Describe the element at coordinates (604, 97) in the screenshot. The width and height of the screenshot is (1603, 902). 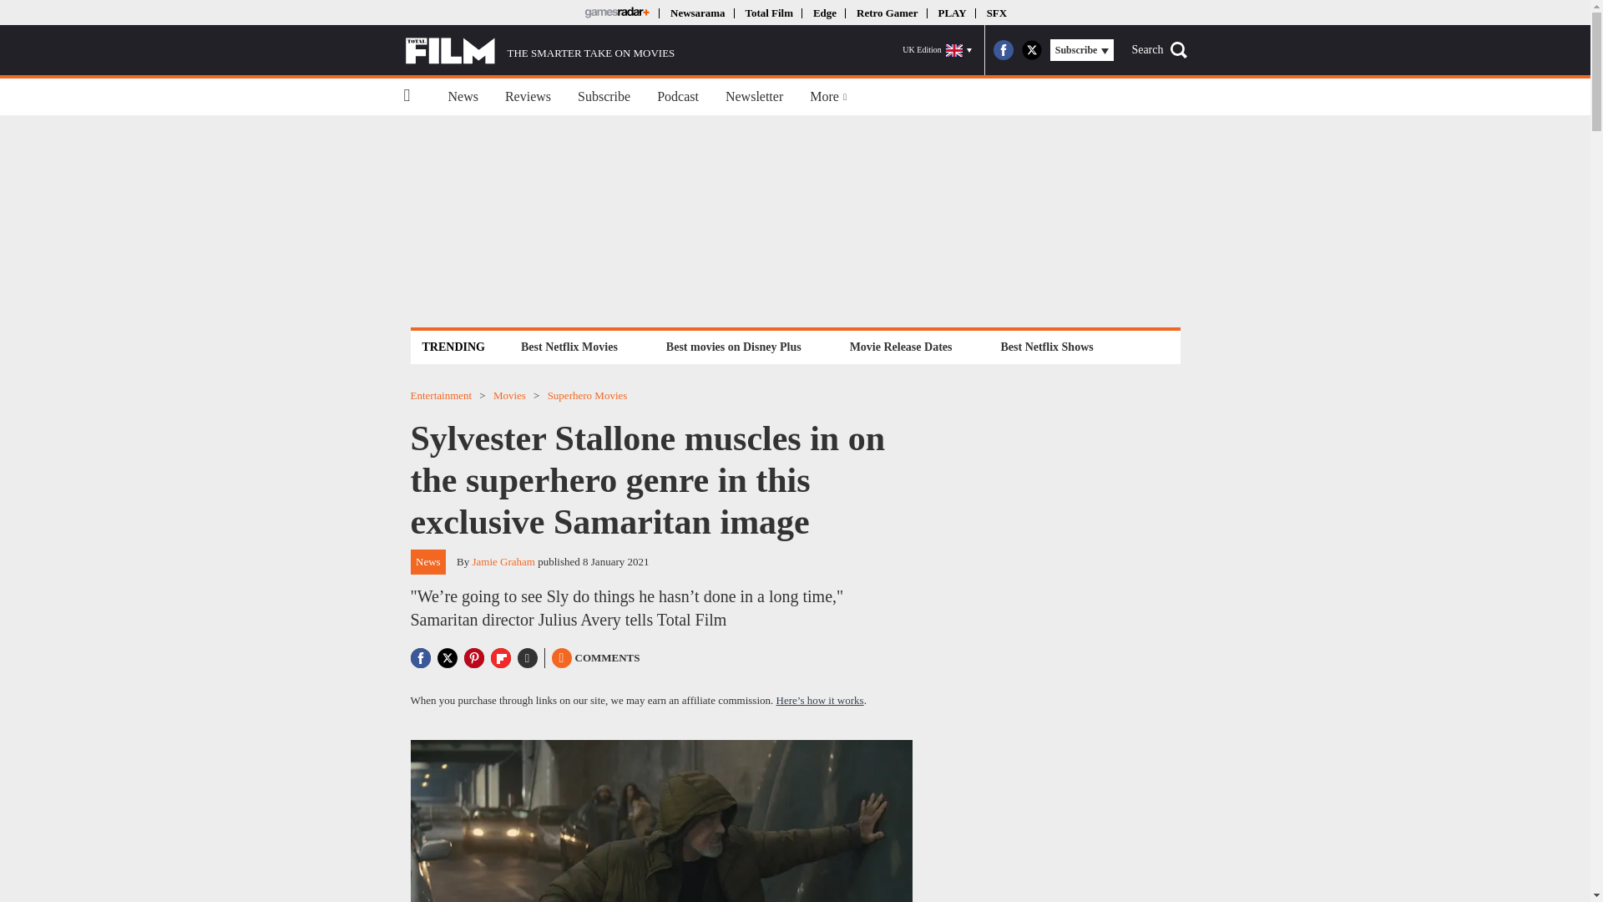
I see `Subscribe` at that location.